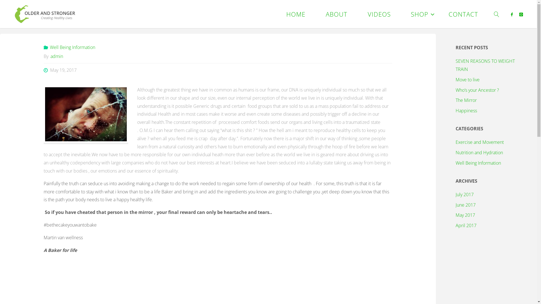  What do you see at coordinates (465, 215) in the screenshot?
I see `May 2017` at bounding box center [465, 215].